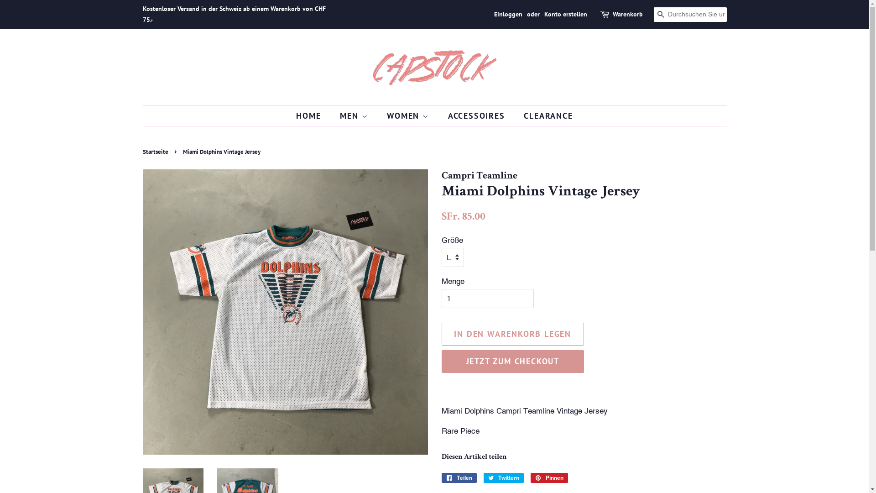  I want to click on IN DEN WARENKORB LEGEN, so click(513, 334).